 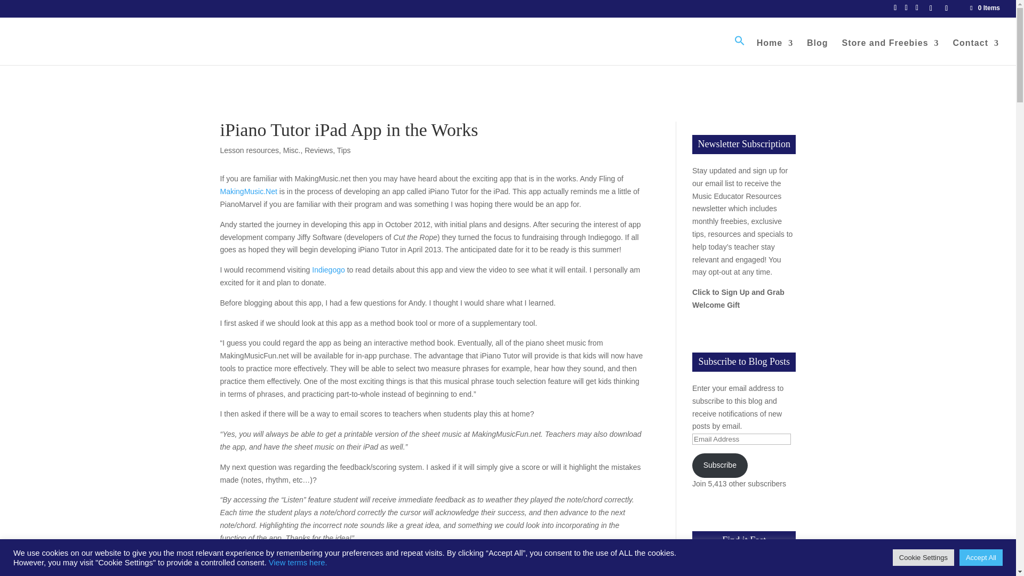 What do you see at coordinates (985, 7) in the screenshot?
I see `0 Items` at bounding box center [985, 7].